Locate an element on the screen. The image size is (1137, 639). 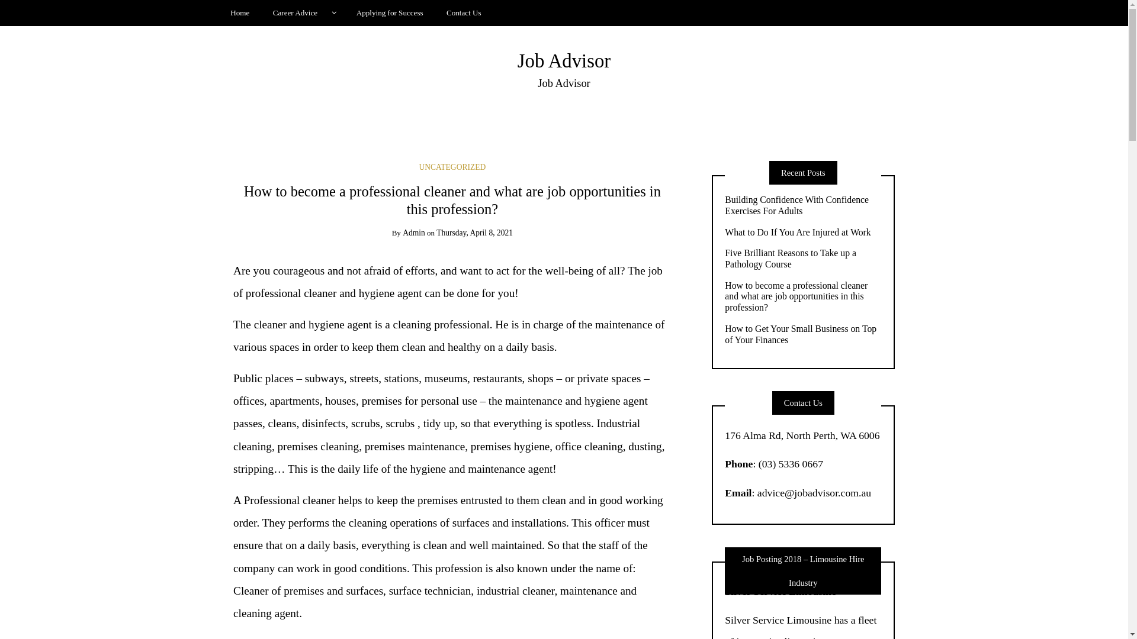
Career Advice is located at coordinates (303, 13).